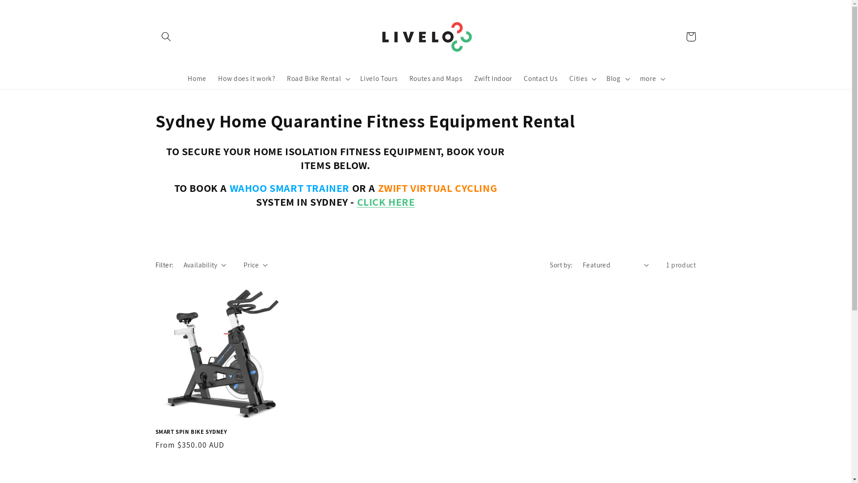 This screenshot has width=858, height=483. I want to click on Cart, so click(691, 37).